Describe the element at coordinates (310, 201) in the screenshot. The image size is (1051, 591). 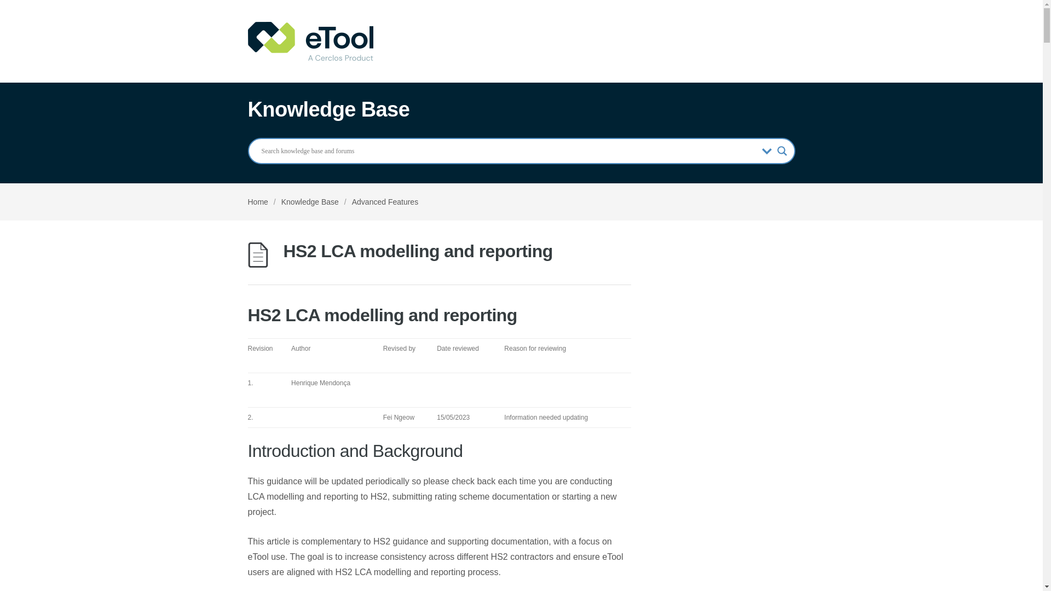
I see `Knowledge Base` at that location.